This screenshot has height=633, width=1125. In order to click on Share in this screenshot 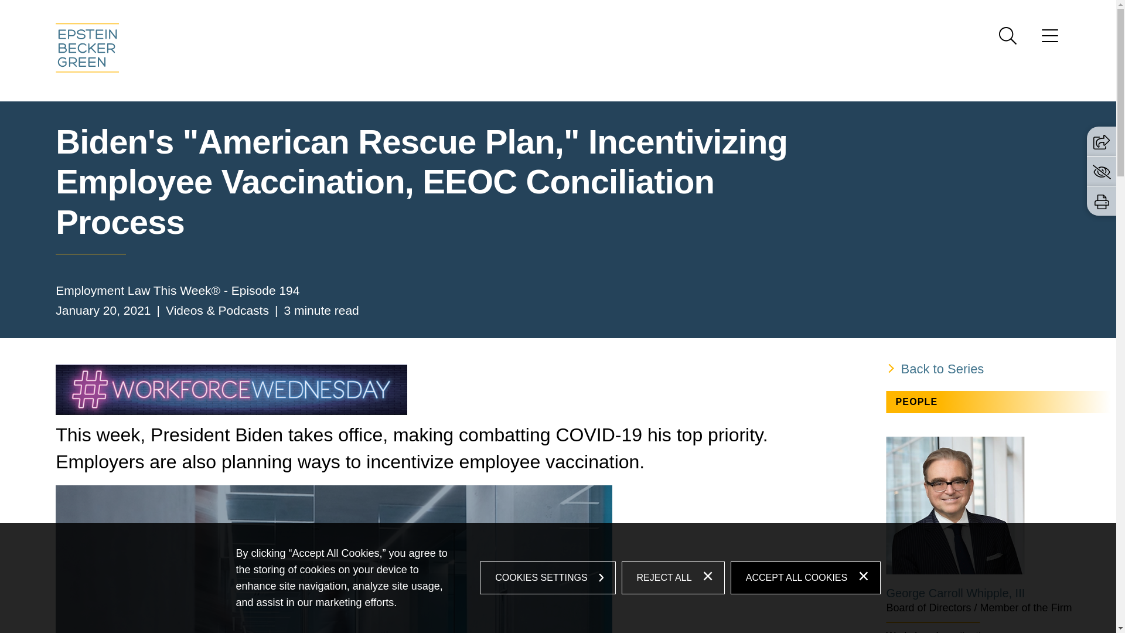, I will do `click(1102, 141)`.